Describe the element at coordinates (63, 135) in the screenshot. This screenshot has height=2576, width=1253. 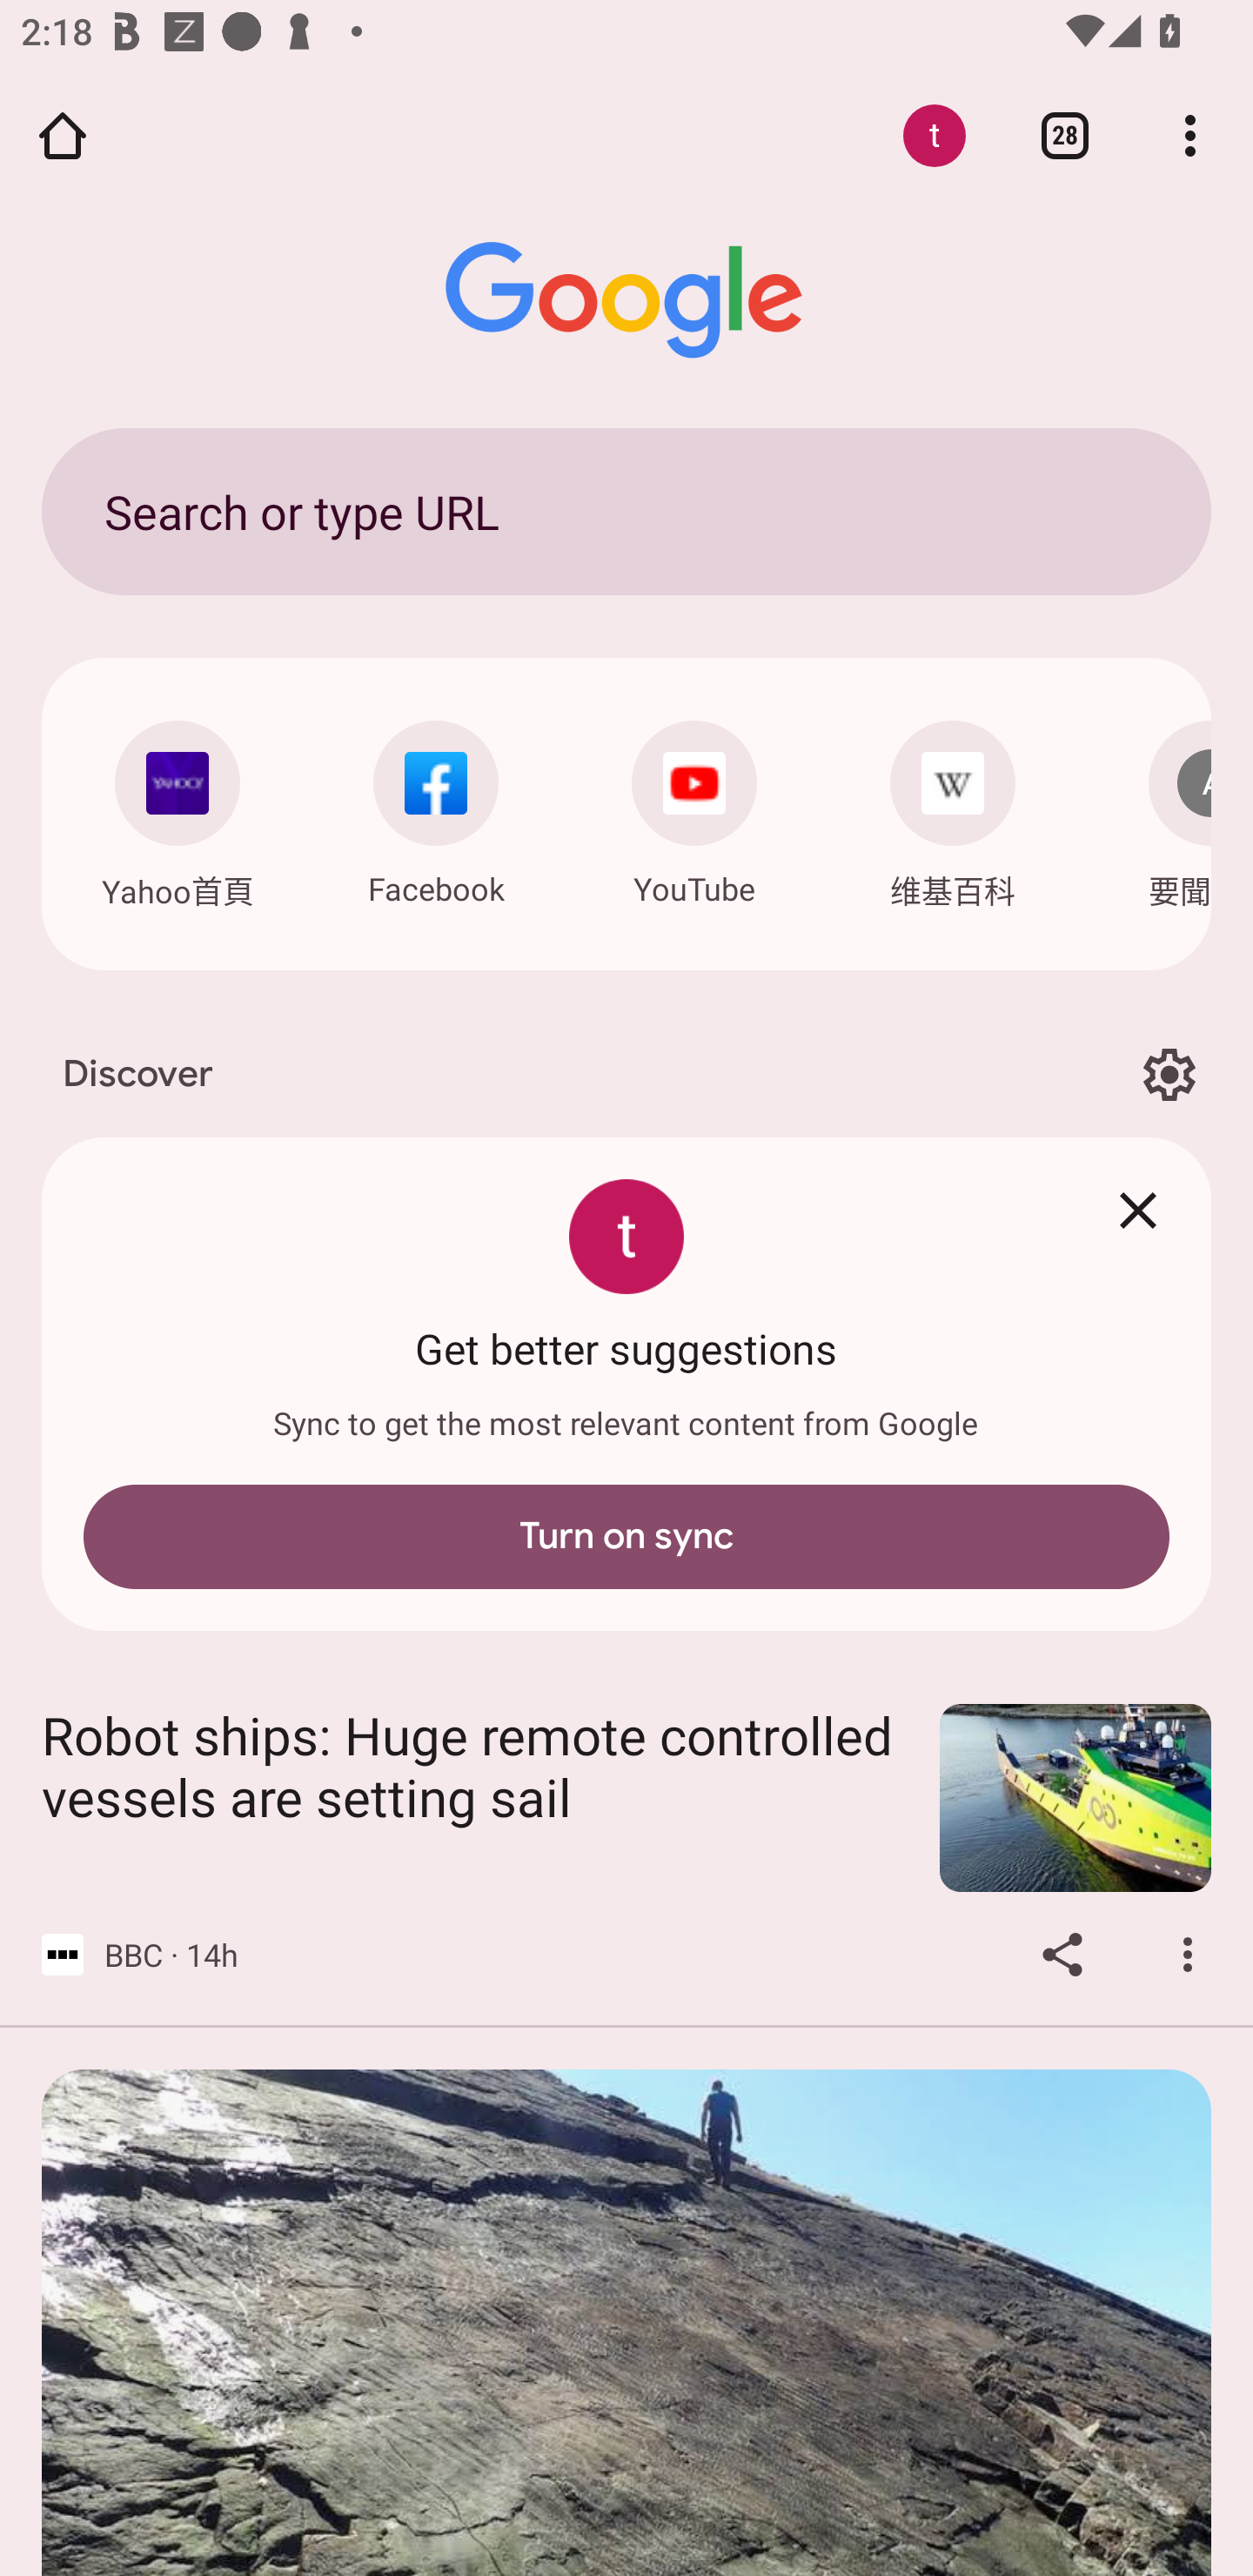
I see `Open the home page` at that location.